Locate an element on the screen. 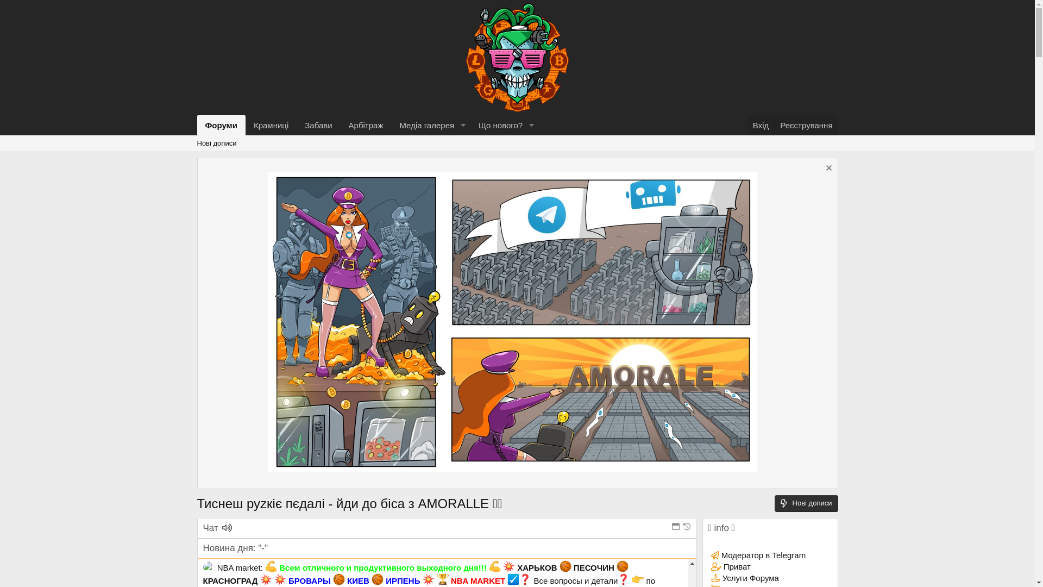 This screenshot has height=587, width=1043. https://stuff.bot.legal/ is located at coordinates (295, 380).